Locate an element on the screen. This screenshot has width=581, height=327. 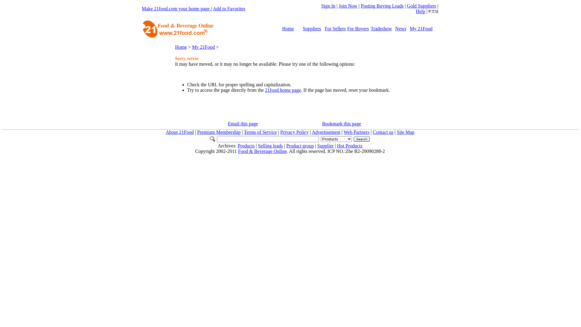
Web Partners is located at coordinates (356, 132).